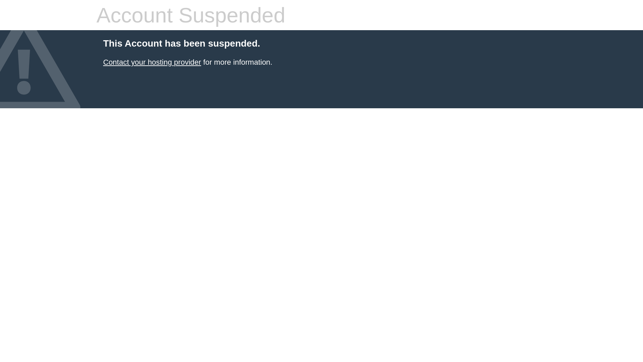  What do you see at coordinates (152, 62) in the screenshot?
I see `Contact your hosting provider` at bounding box center [152, 62].